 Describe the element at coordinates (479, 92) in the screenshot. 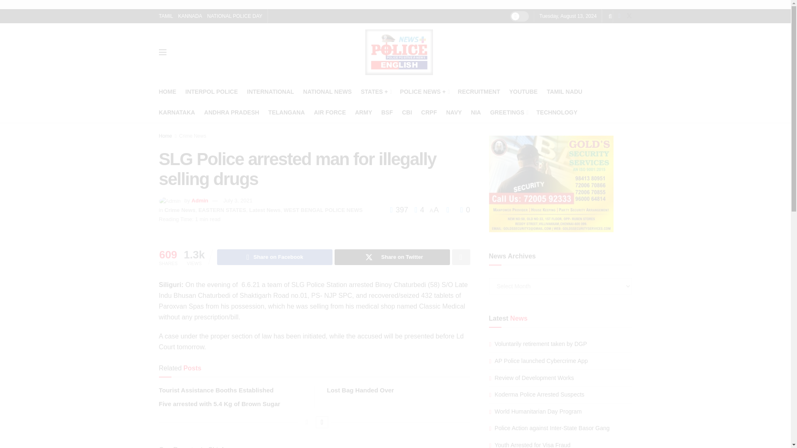

I see `RECRUITMENT` at that location.